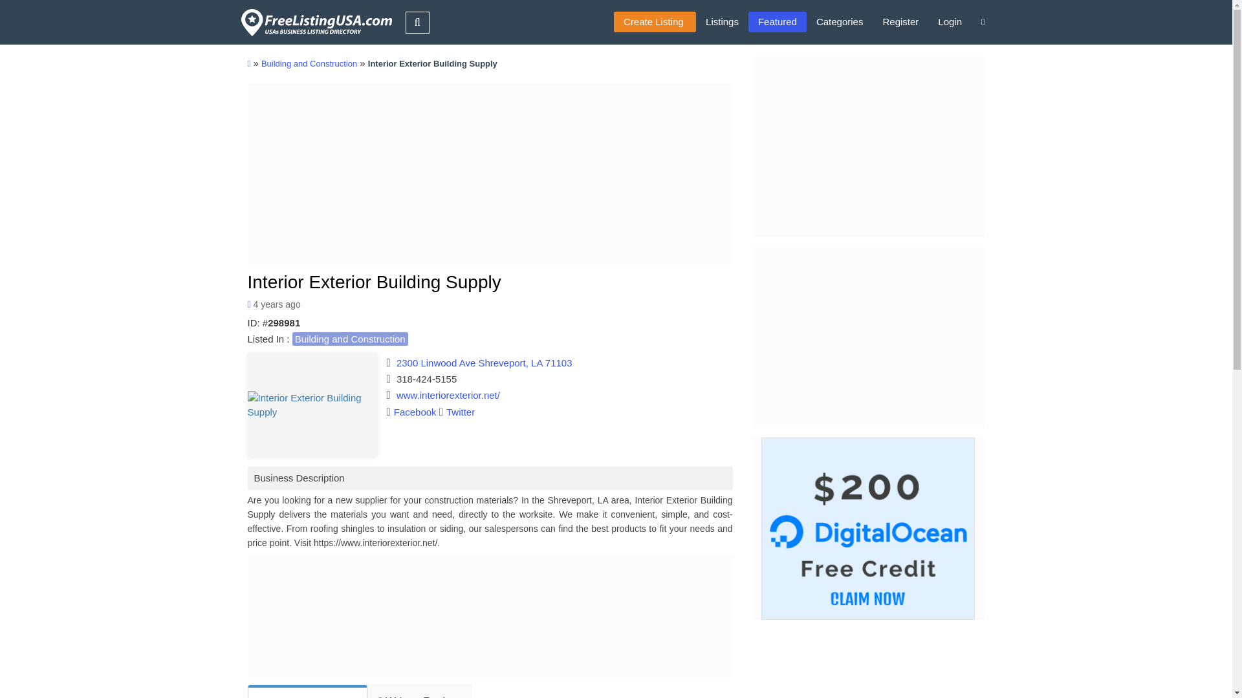 This screenshot has height=698, width=1242. What do you see at coordinates (778, 22) in the screenshot?
I see `Featured` at bounding box center [778, 22].